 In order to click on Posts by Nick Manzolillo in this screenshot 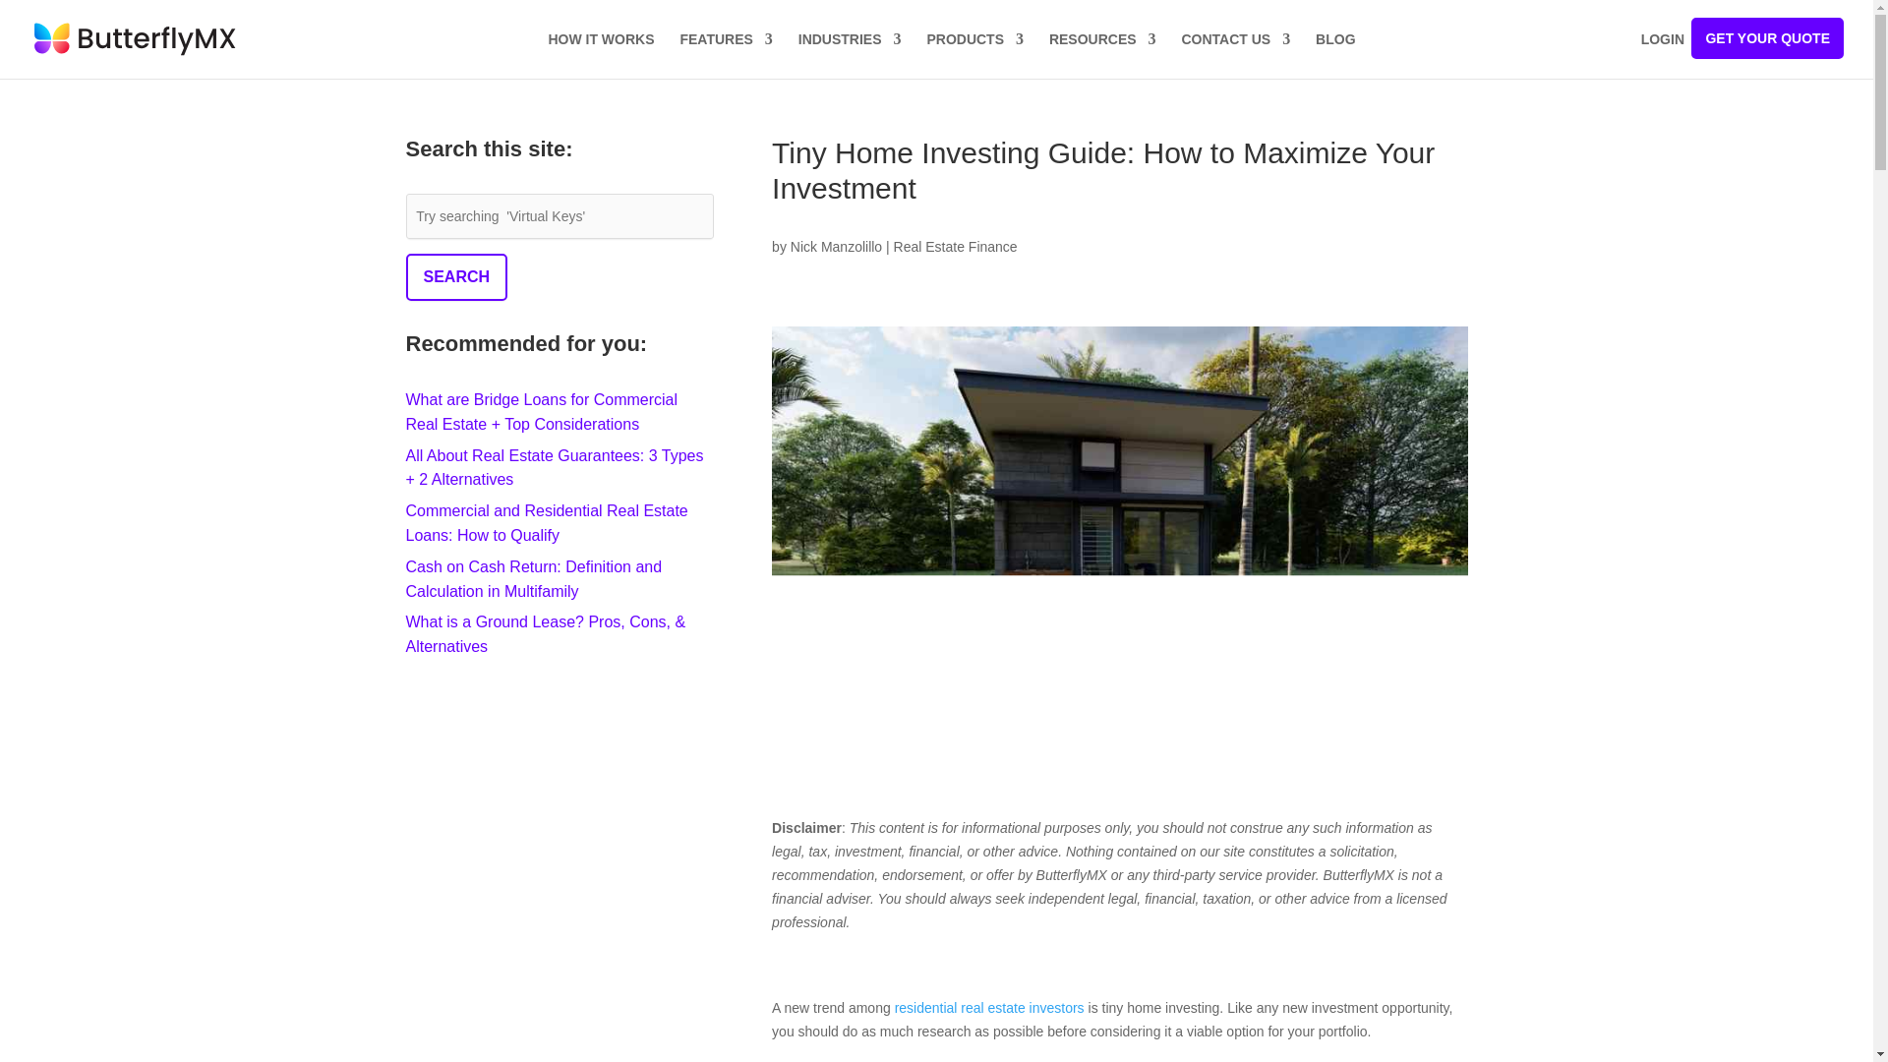, I will do `click(836, 247)`.